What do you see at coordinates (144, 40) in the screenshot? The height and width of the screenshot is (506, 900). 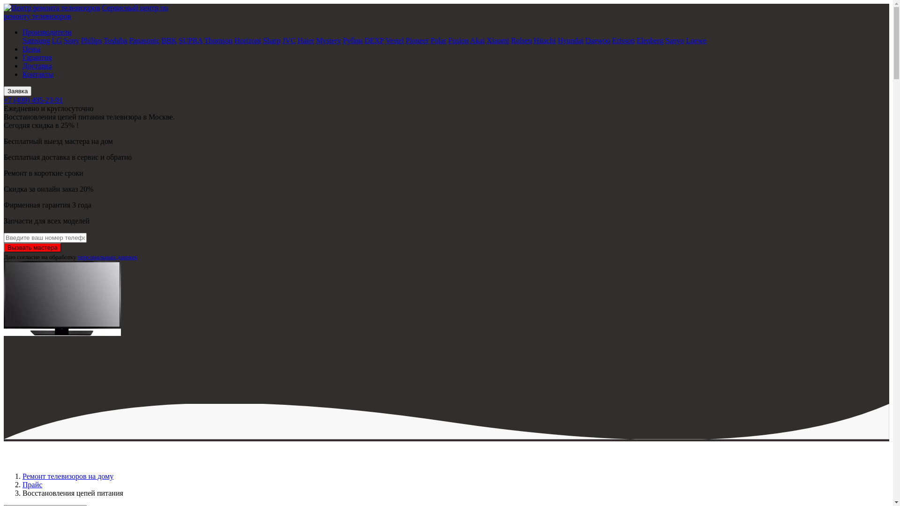 I see `Panasonic` at bounding box center [144, 40].